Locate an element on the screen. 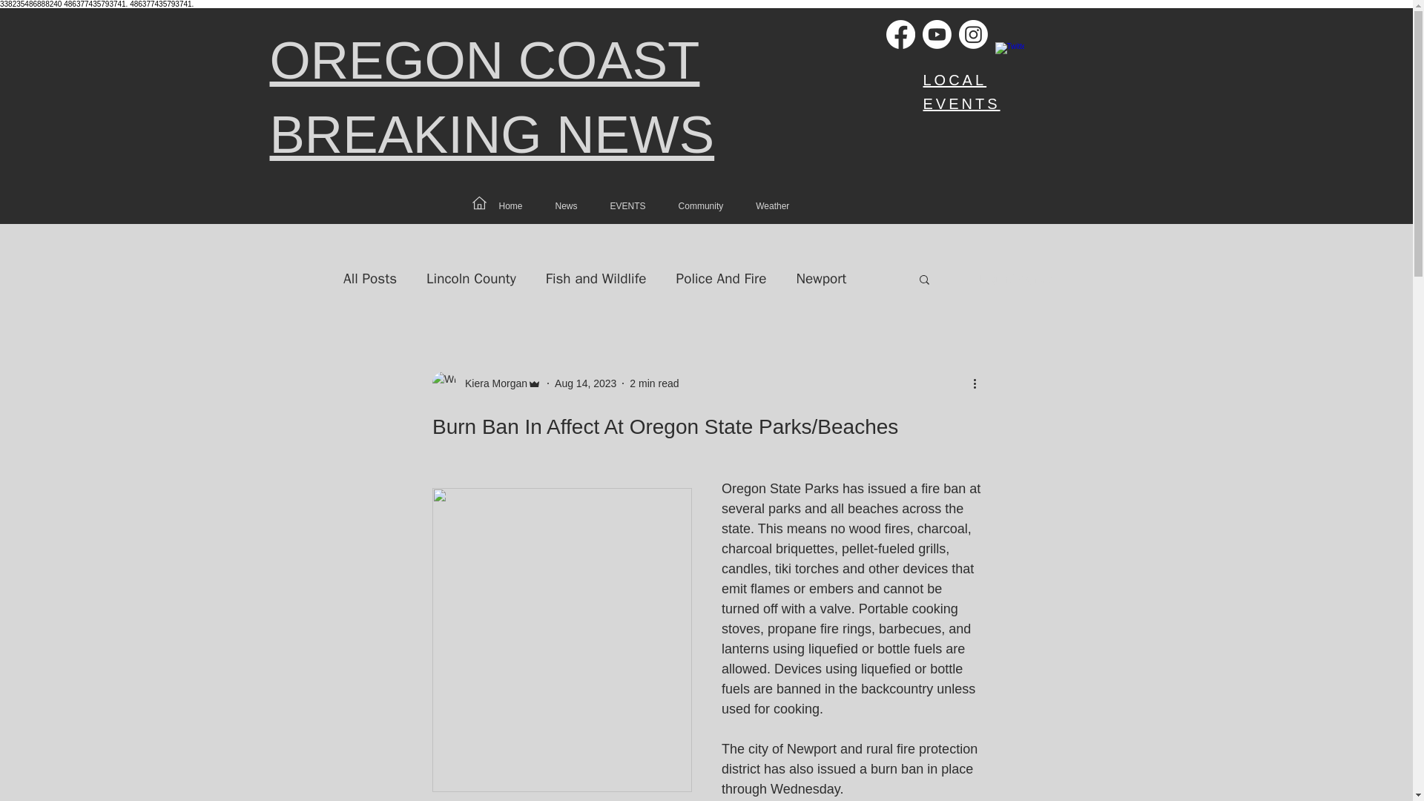 The width and height of the screenshot is (1424, 801). Kiera Morgan is located at coordinates (491, 383).